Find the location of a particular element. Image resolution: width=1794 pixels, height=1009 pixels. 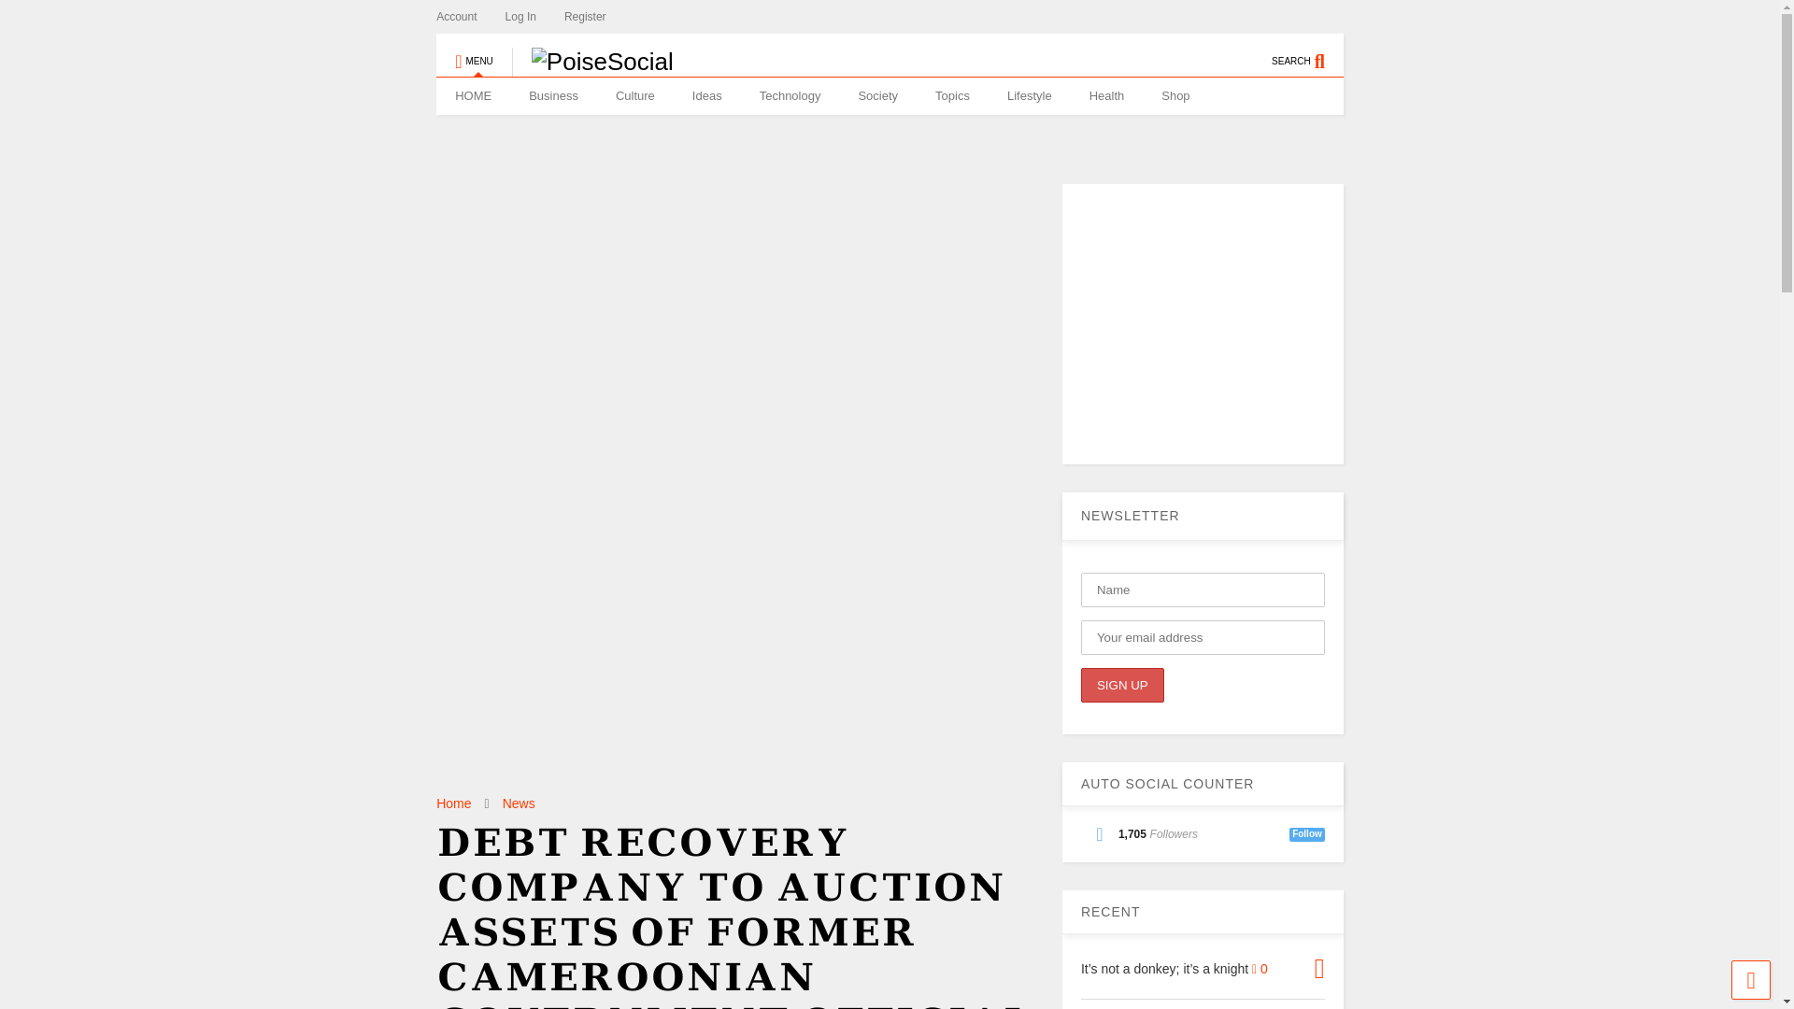

News is located at coordinates (518, 803).